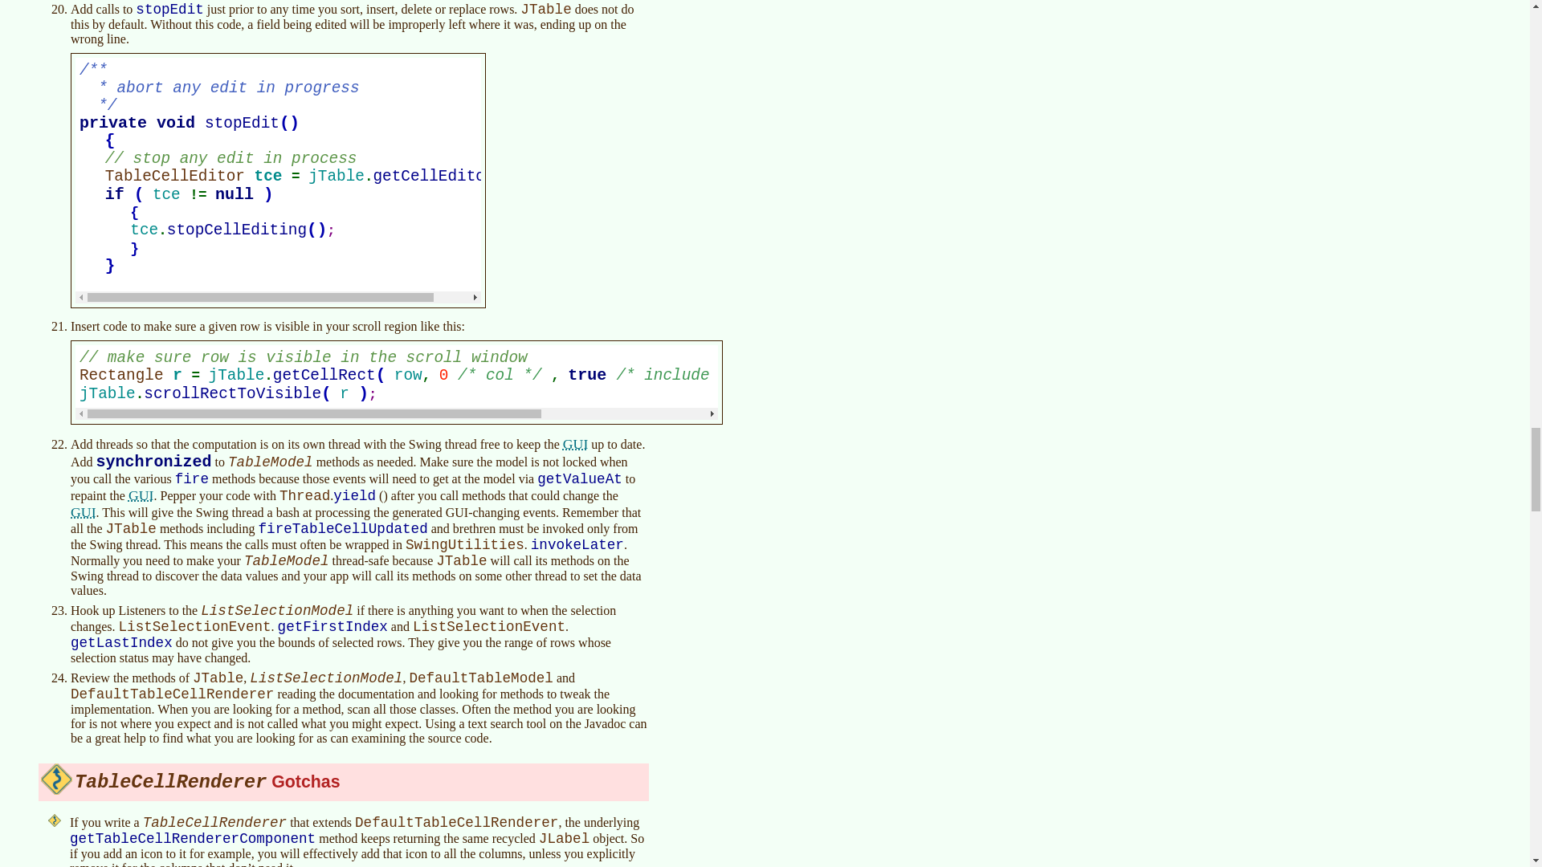  I want to click on Graphic User Interface, so click(575, 443).